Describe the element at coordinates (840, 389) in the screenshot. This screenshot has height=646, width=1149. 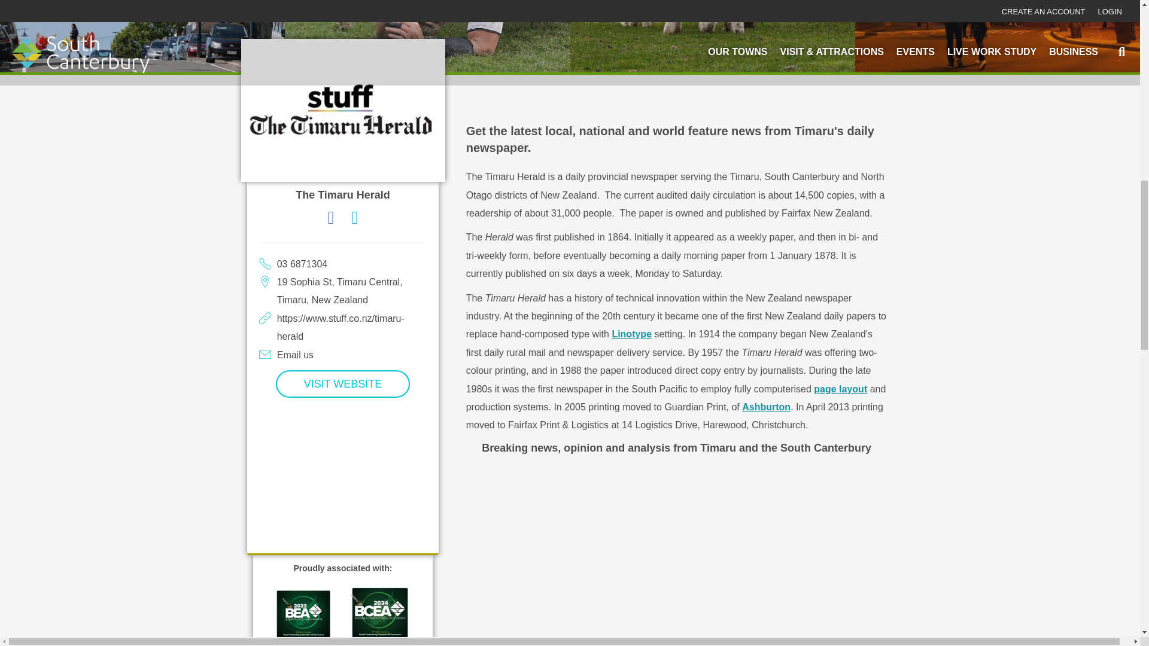
I see `Page layout` at that location.